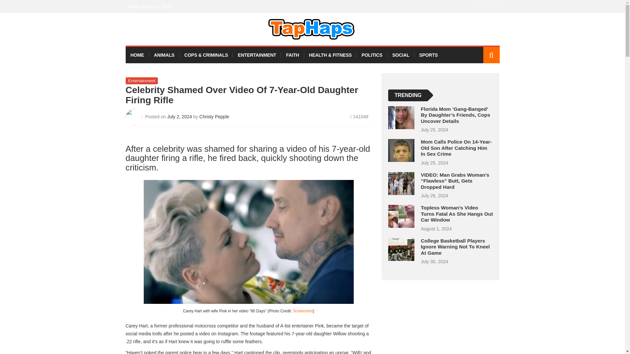 The image size is (630, 354). I want to click on Screenshot, so click(303, 311).